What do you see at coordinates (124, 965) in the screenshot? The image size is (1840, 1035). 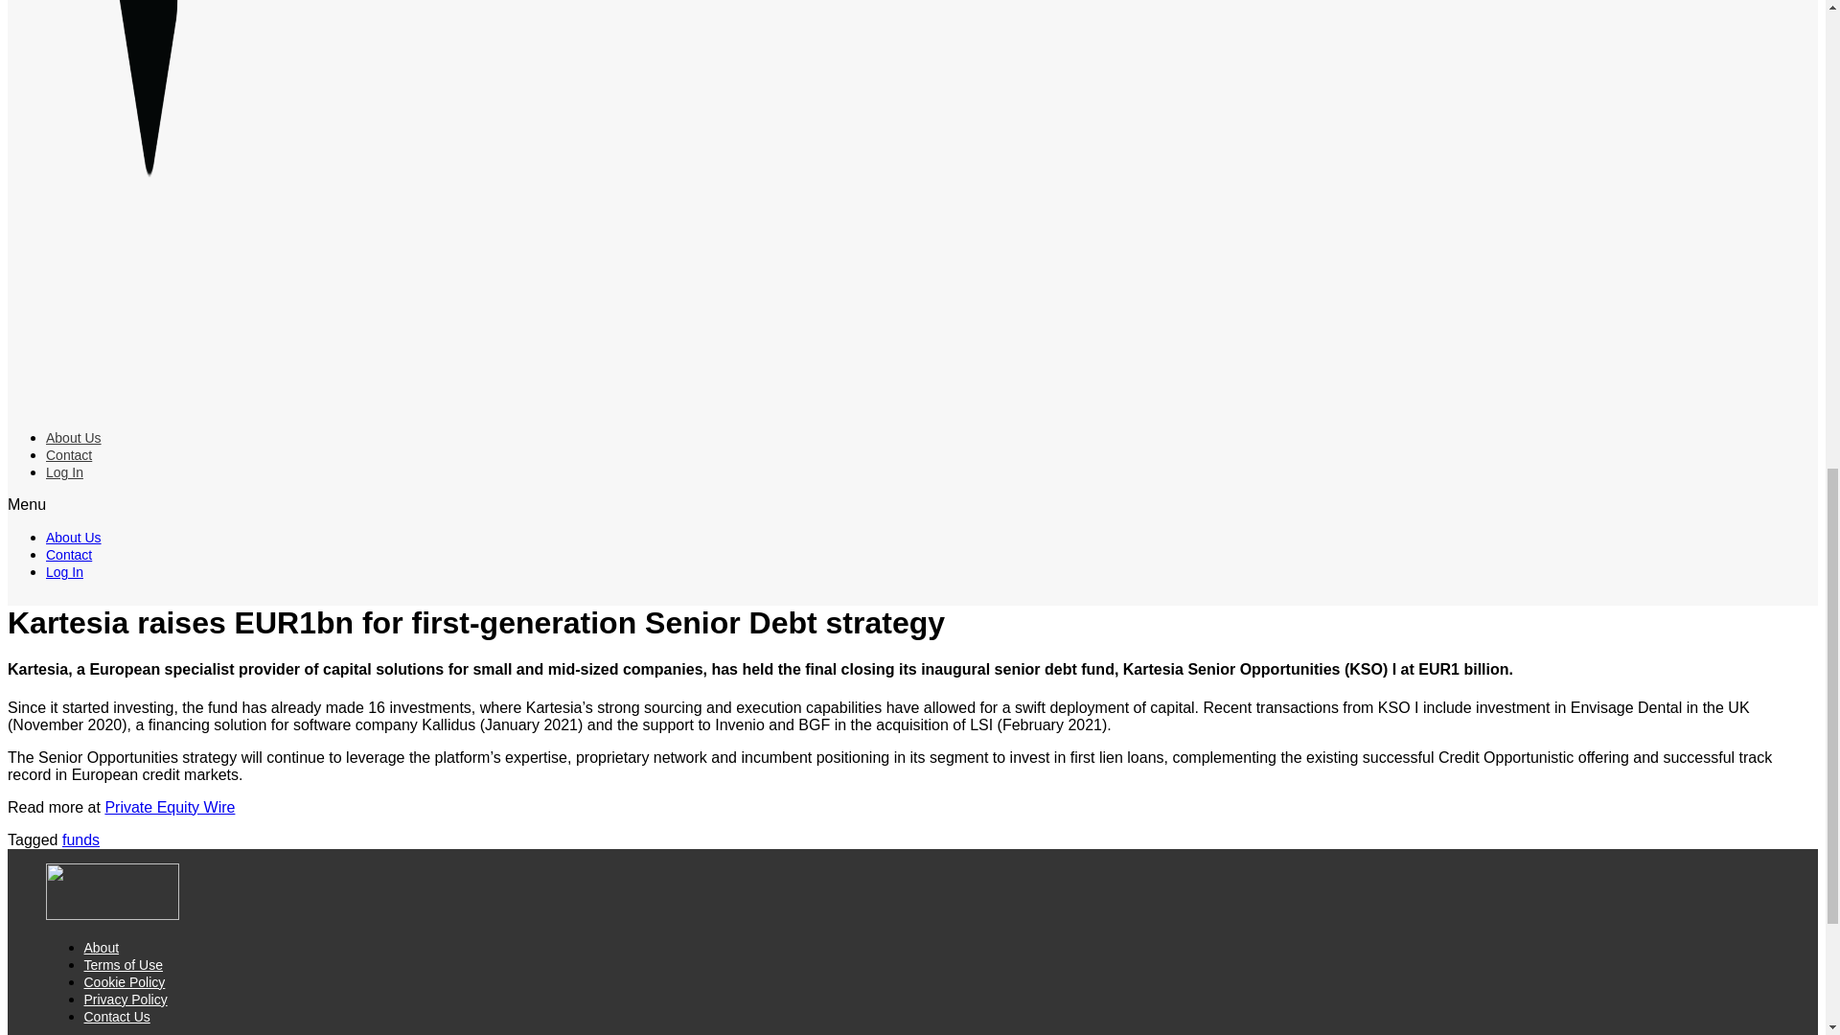 I see `Terms of Use` at bounding box center [124, 965].